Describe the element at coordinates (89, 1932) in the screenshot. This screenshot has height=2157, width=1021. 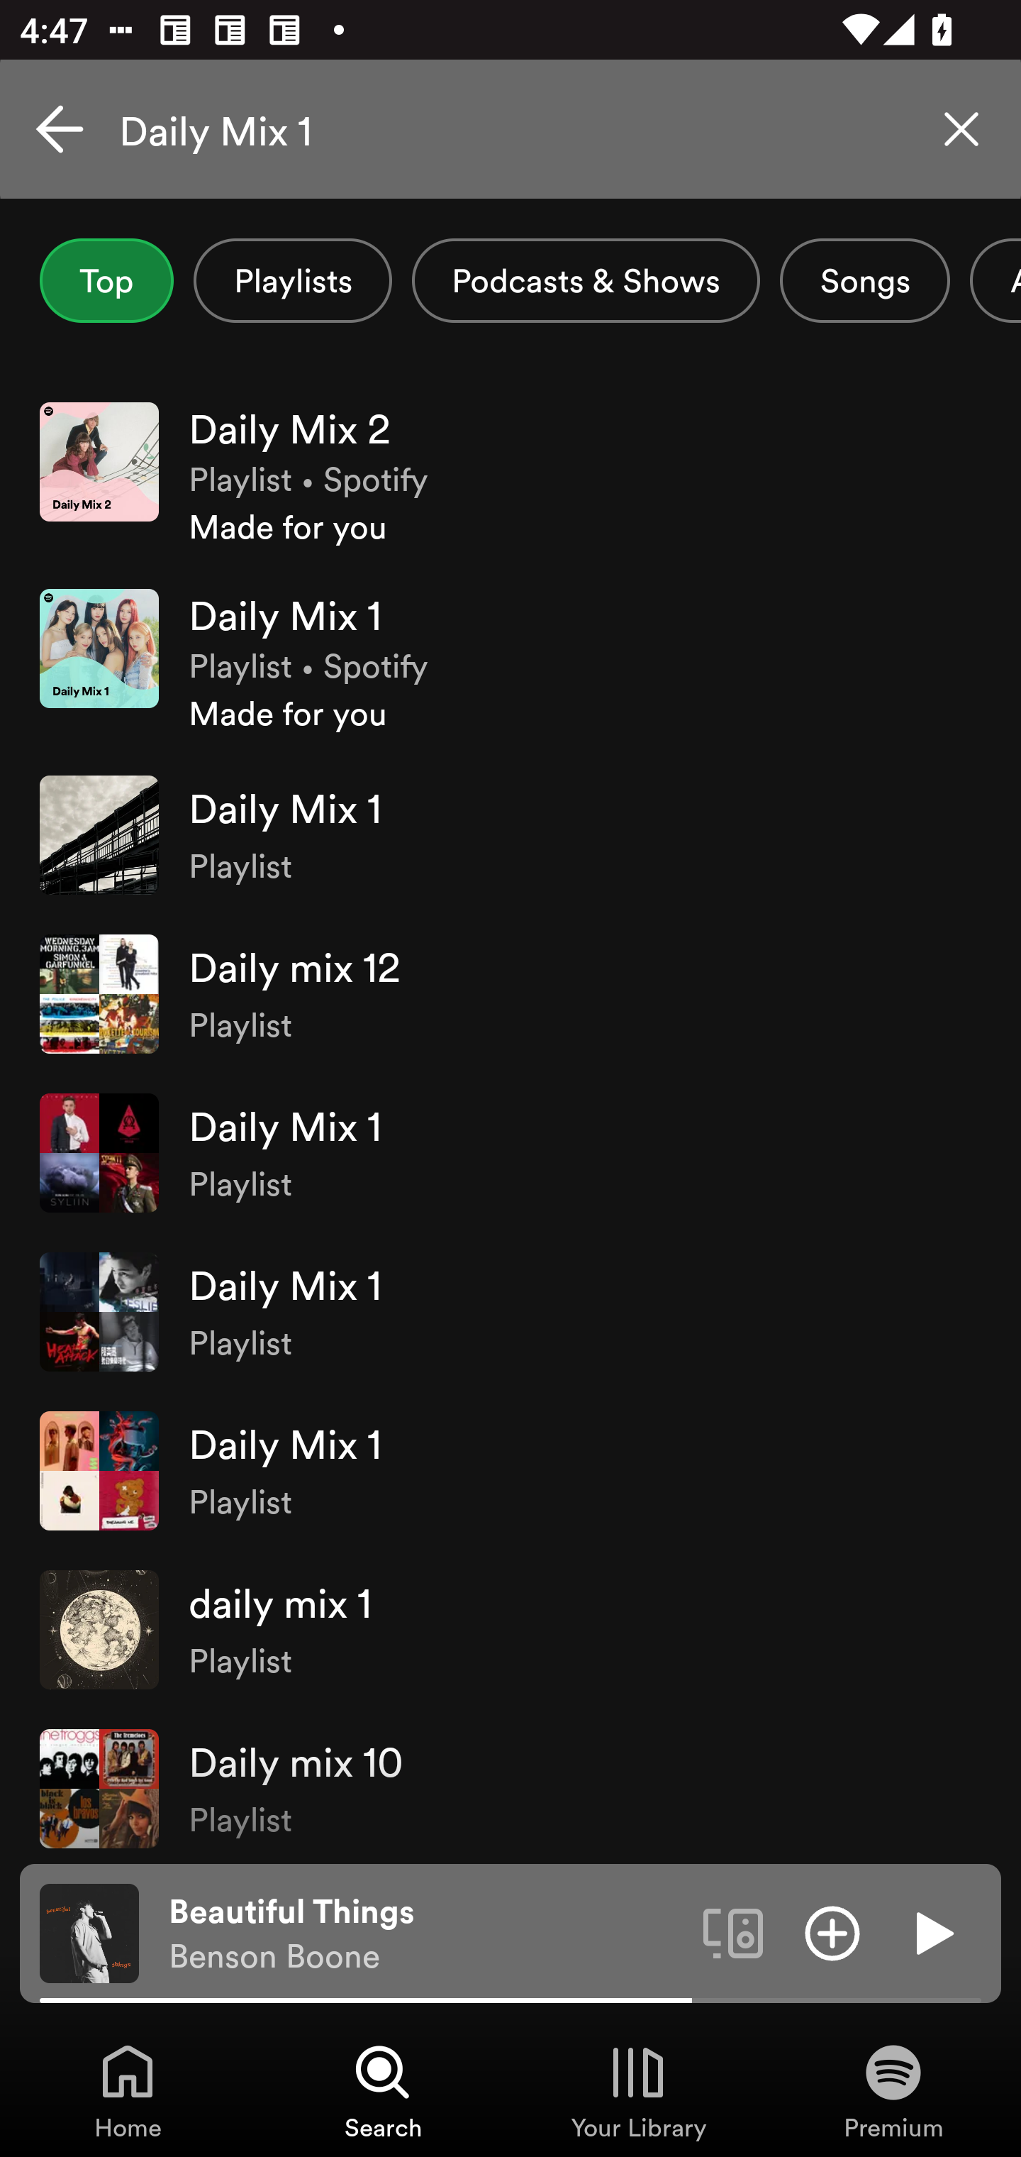
I see `The cover art of the currently playing track` at that location.